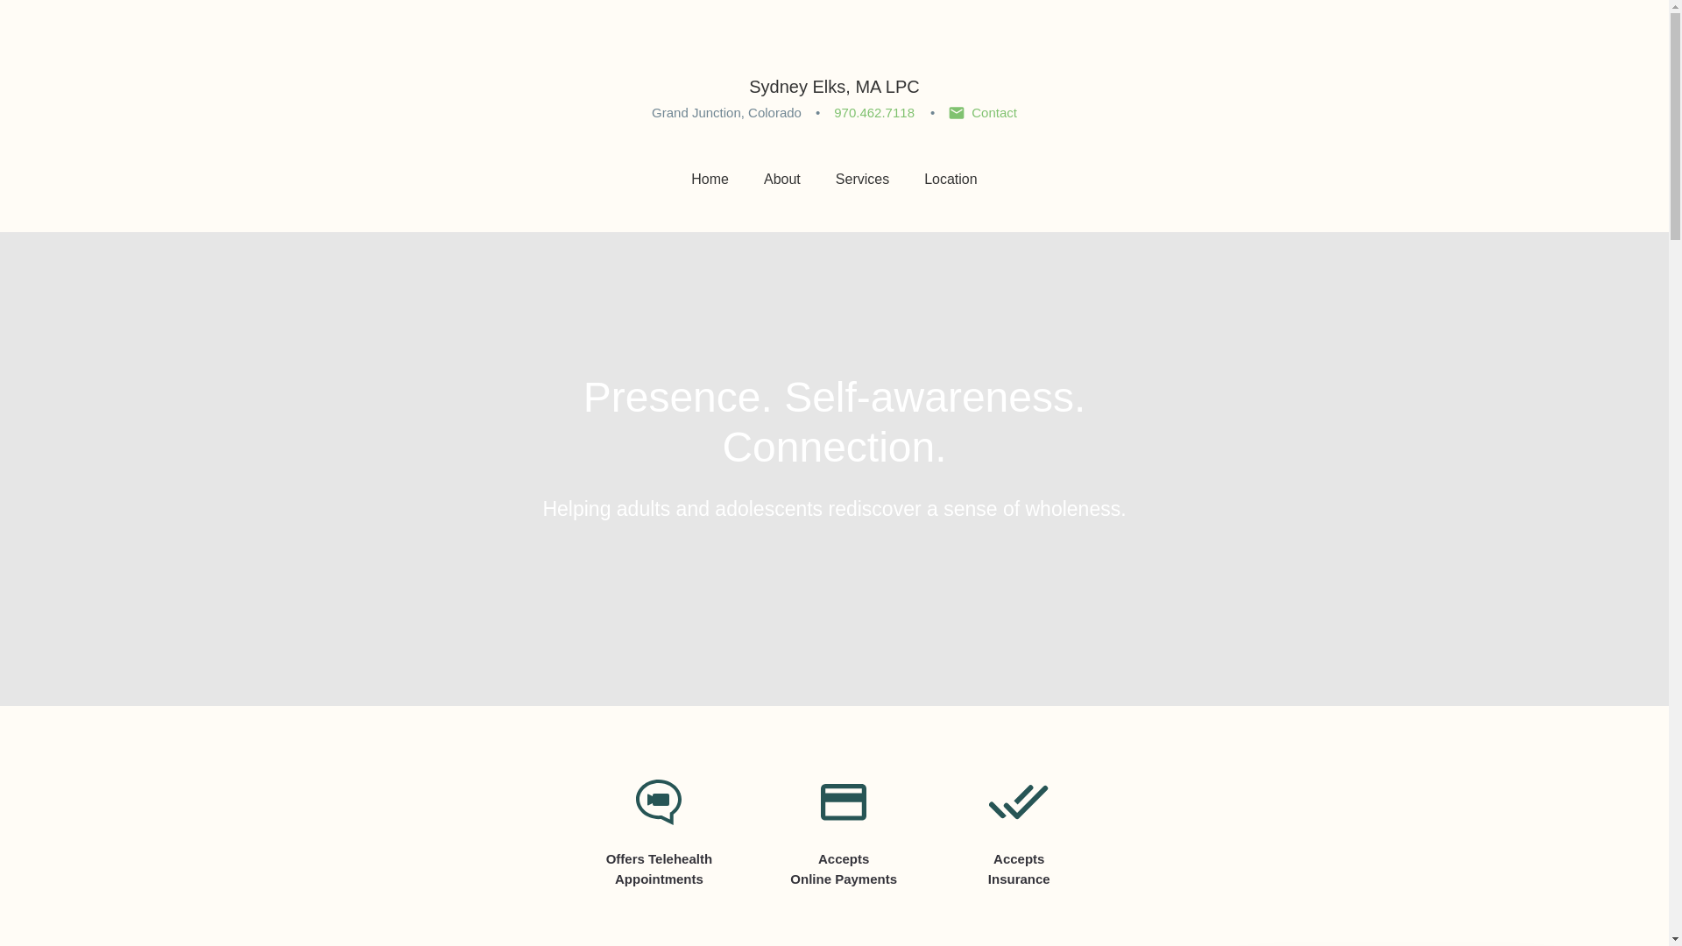  What do you see at coordinates (710, 178) in the screenshot?
I see `Home` at bounding box center [710, 178].